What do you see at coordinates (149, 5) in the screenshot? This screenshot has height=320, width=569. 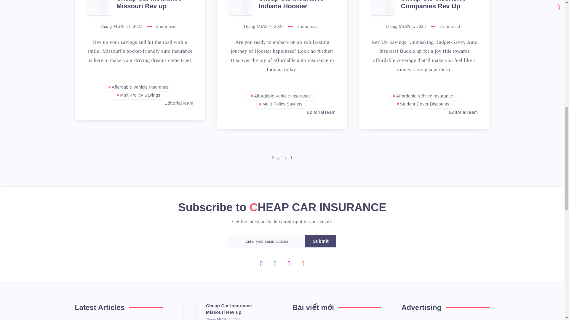 I see `Cheap Car Insurance Missouri Rev up` at bounding box center [149, 5].